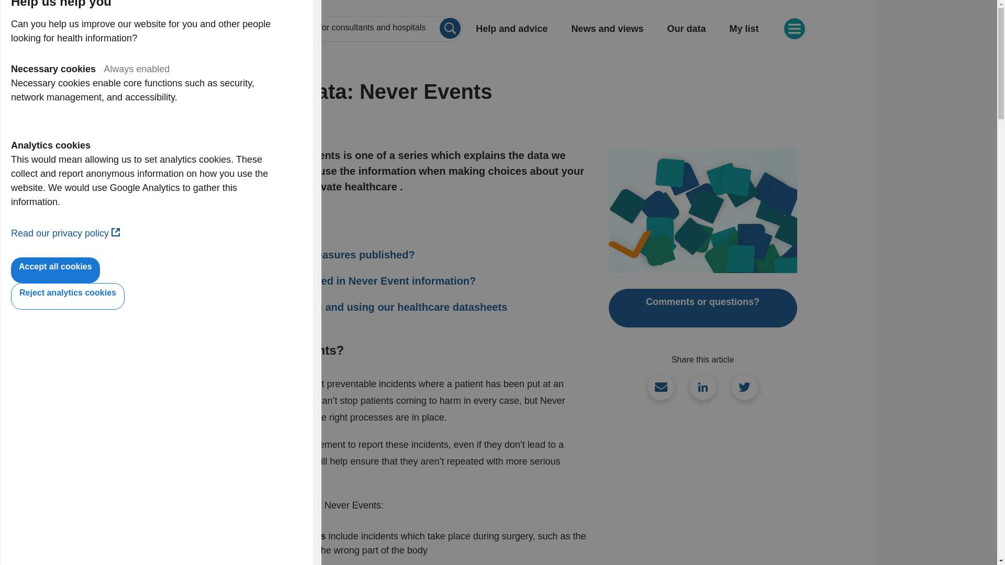 The height and width of the screenshot is (565, 1005). I want to click on My list, so click(745, 29).